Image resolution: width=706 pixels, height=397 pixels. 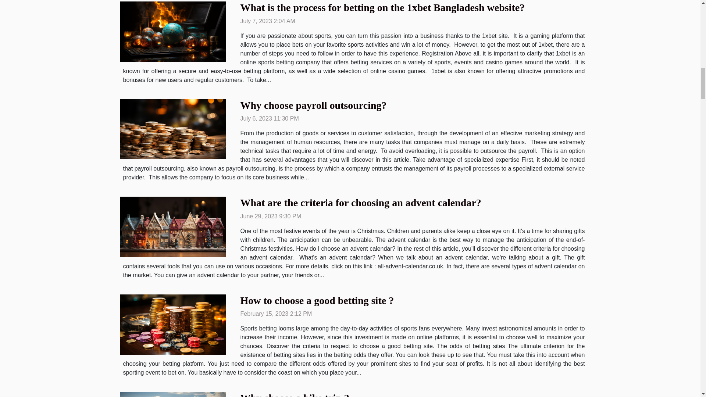 What do you see at coordinates (314, 105) in the screenshot?
I see `Why choose payroll outsourcing?` at bounding box center [314, 105].